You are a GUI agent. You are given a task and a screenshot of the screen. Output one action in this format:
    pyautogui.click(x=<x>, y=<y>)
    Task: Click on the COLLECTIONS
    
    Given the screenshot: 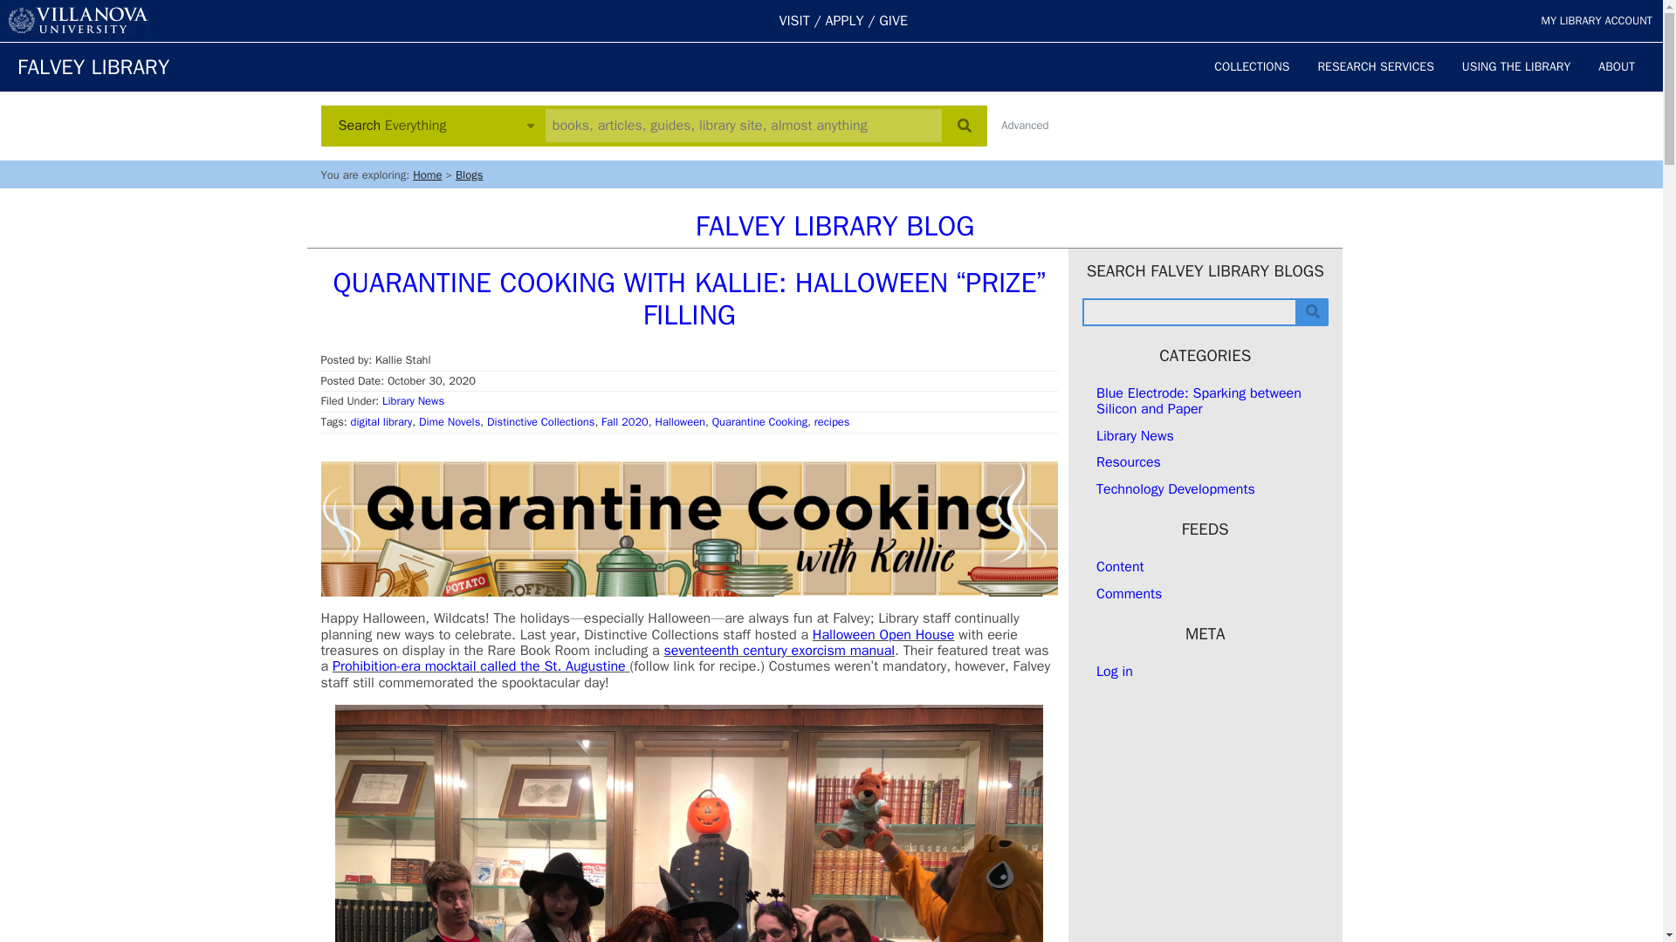 What is the action you would take?
    pyautogui.click(x=1252, y=66)
    